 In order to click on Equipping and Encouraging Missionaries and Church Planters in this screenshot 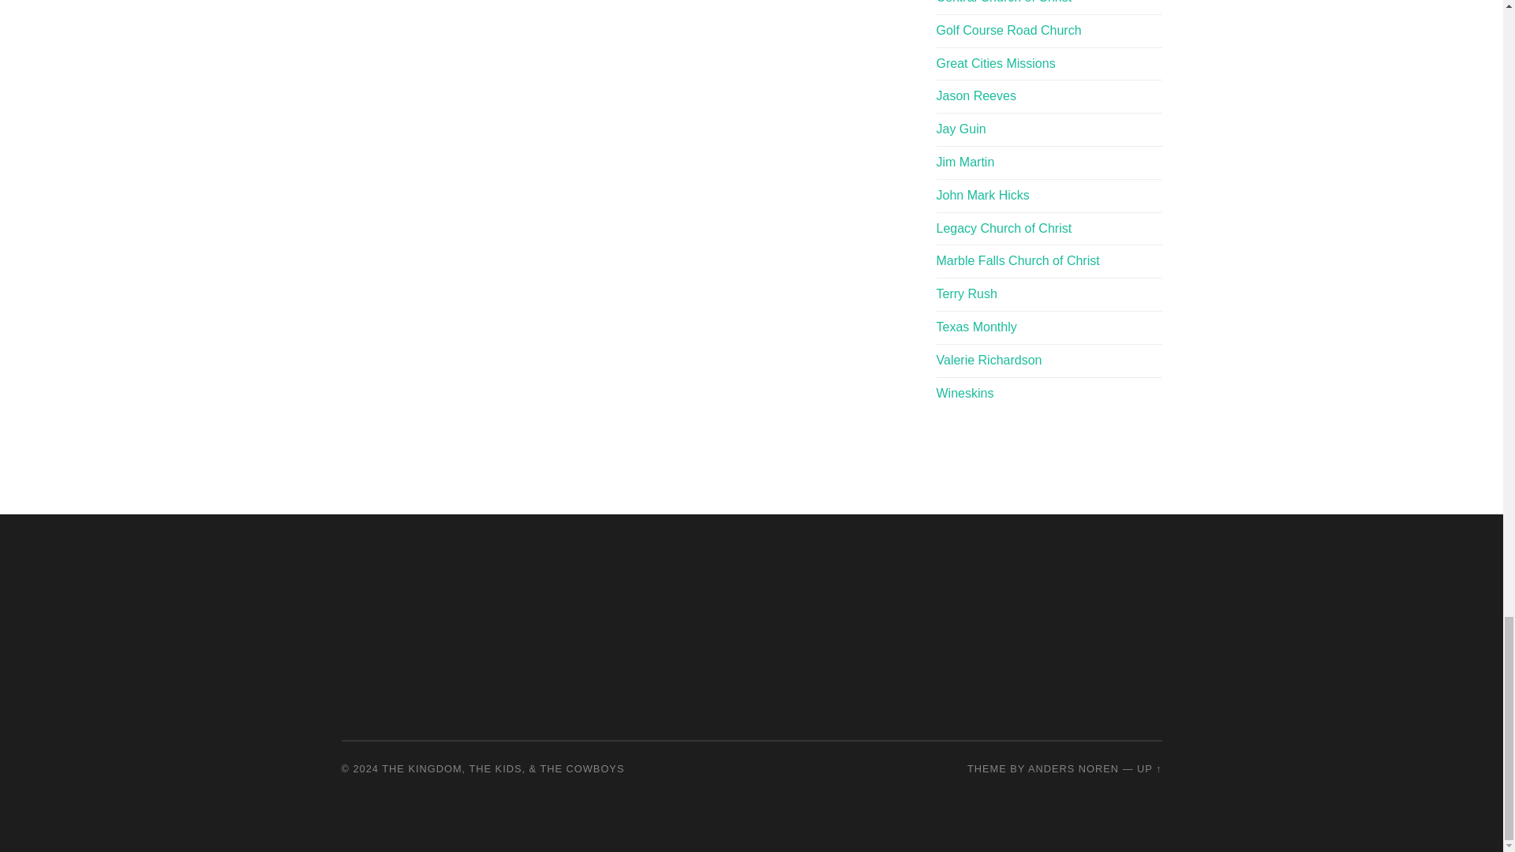, I will do `click(995, 63)`.